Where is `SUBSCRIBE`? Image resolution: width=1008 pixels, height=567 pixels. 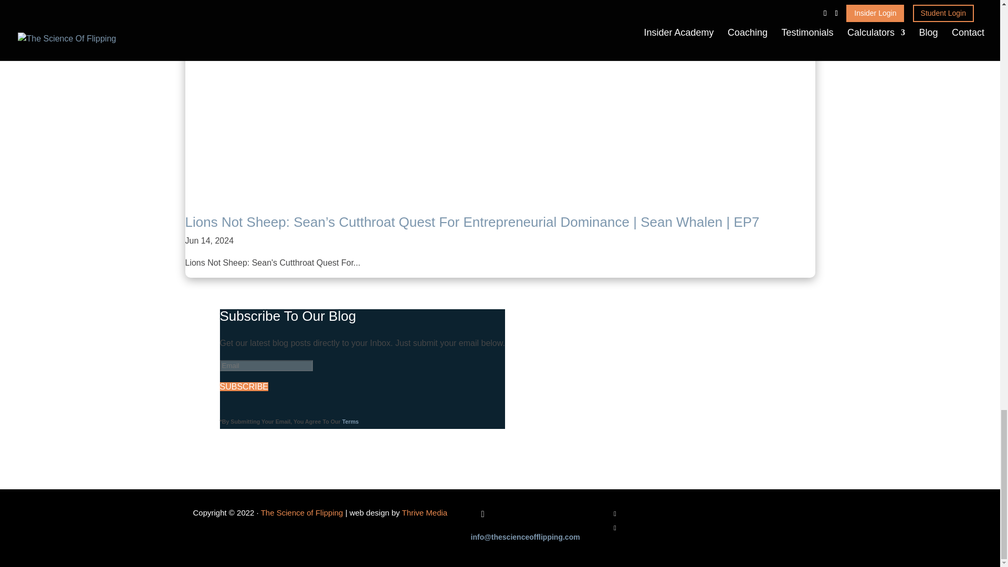
SUBSCRIBE is located at coordinates (244, 386).